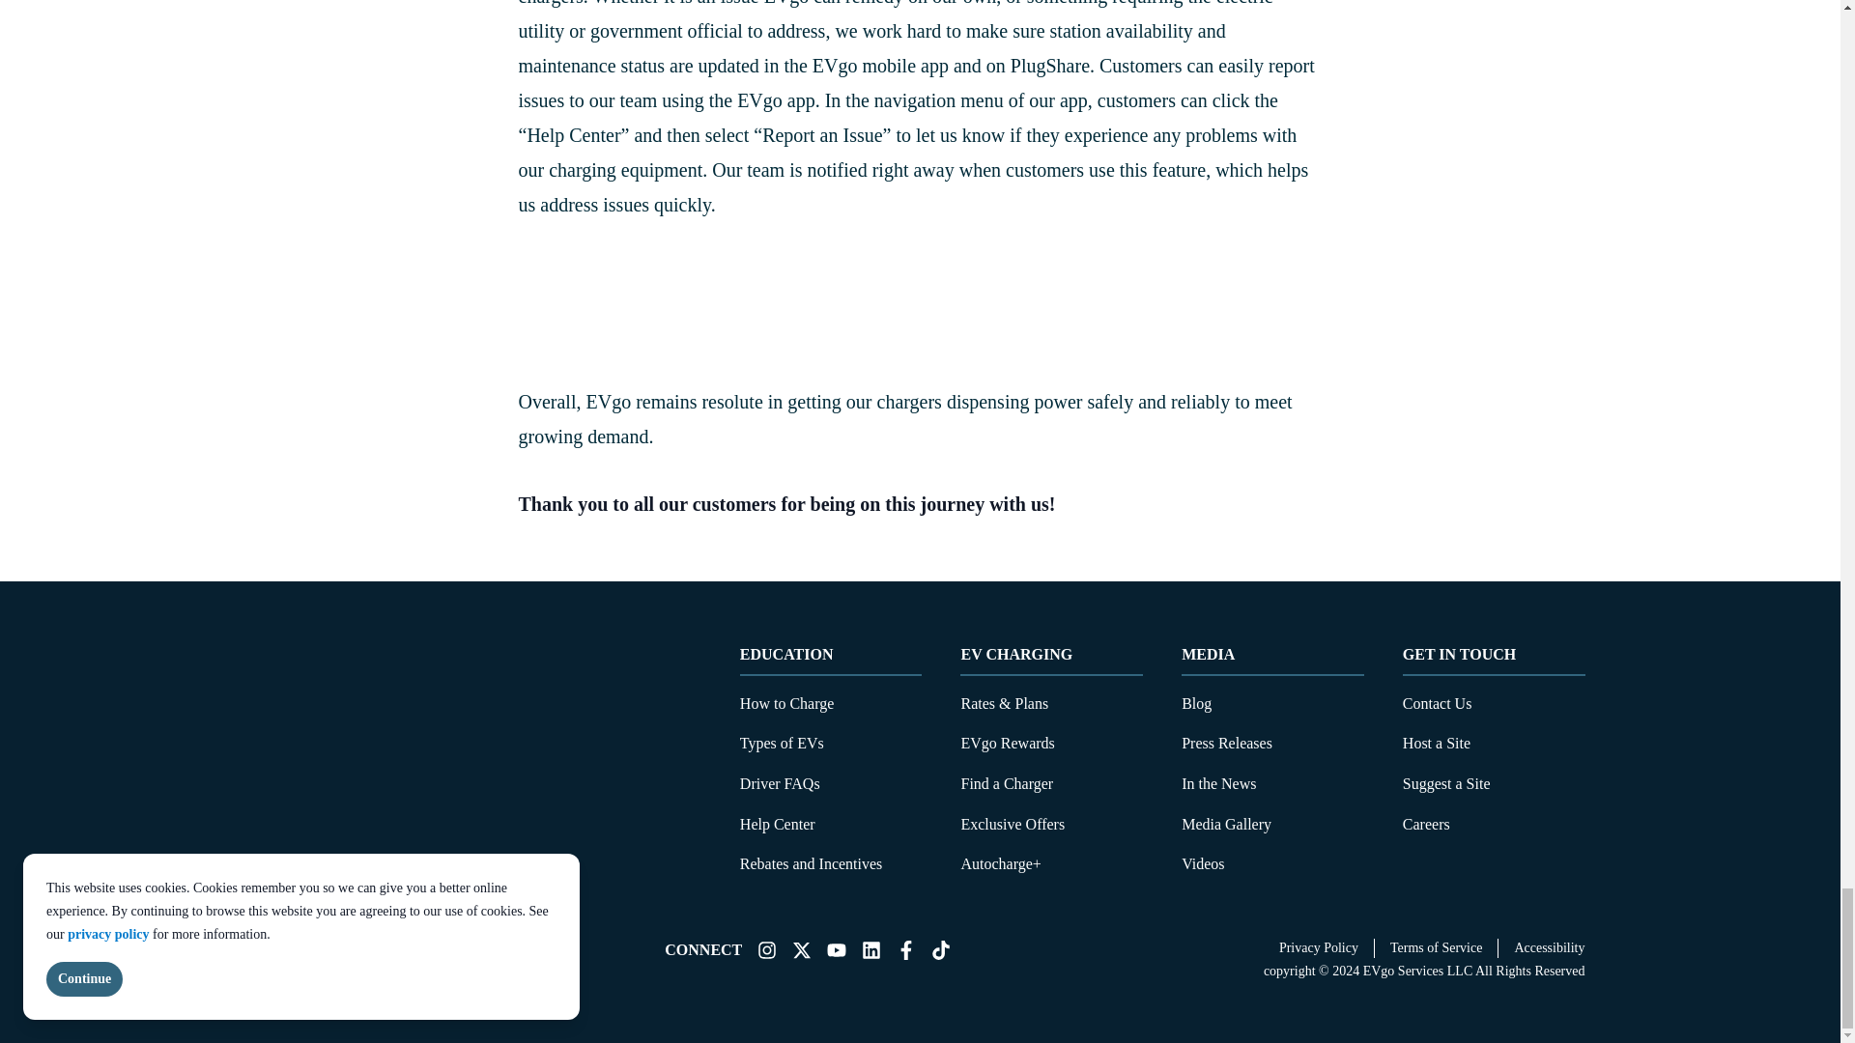 The image size is (1855, 1043). I want to click on Find a Charger, so click(1007, 783).